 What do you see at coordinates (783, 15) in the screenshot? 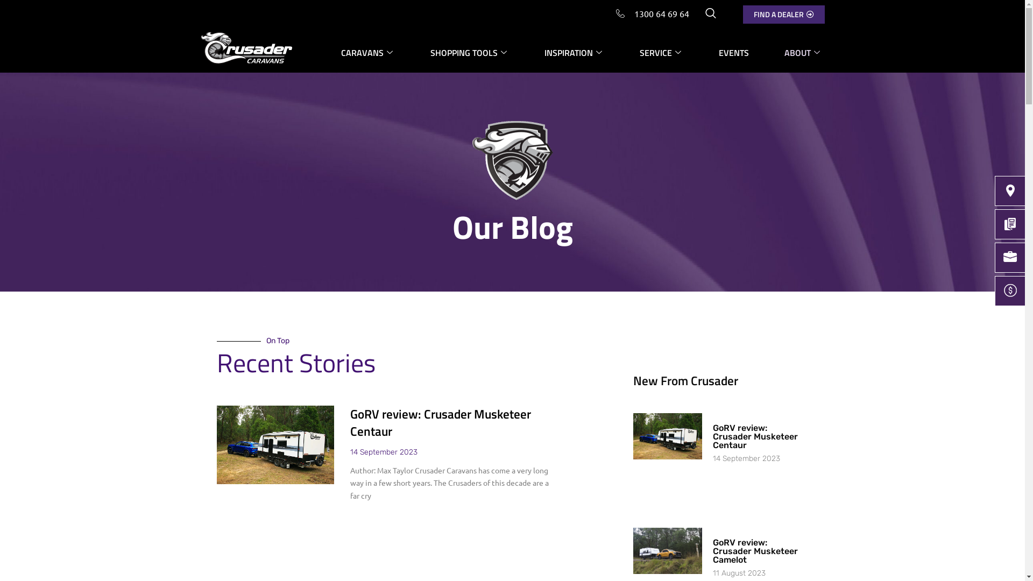
I see `FIND A DEALER` at bounding box center [783, 15].